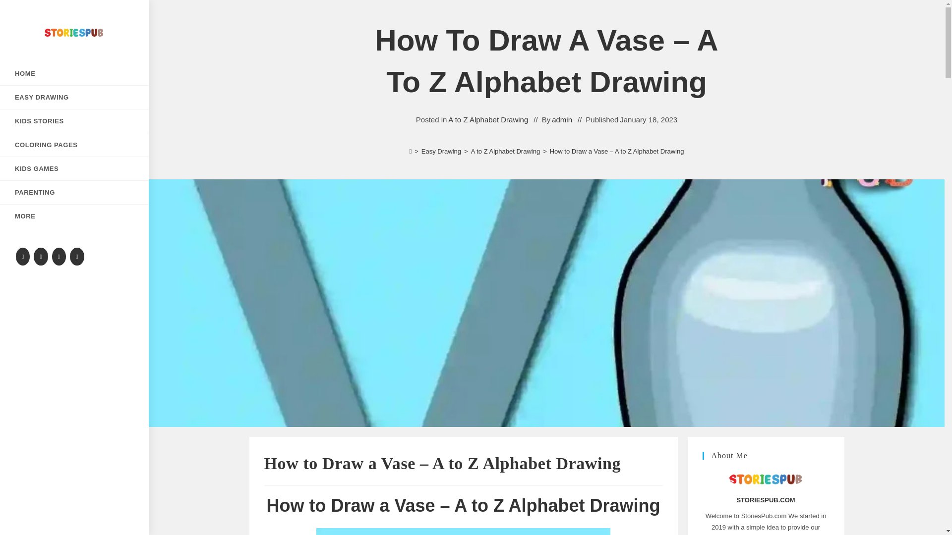  What do you see at coordinates (74, 121) in the screenshot?
I see `KIDS STORIES` at bounding box center [74, 121].